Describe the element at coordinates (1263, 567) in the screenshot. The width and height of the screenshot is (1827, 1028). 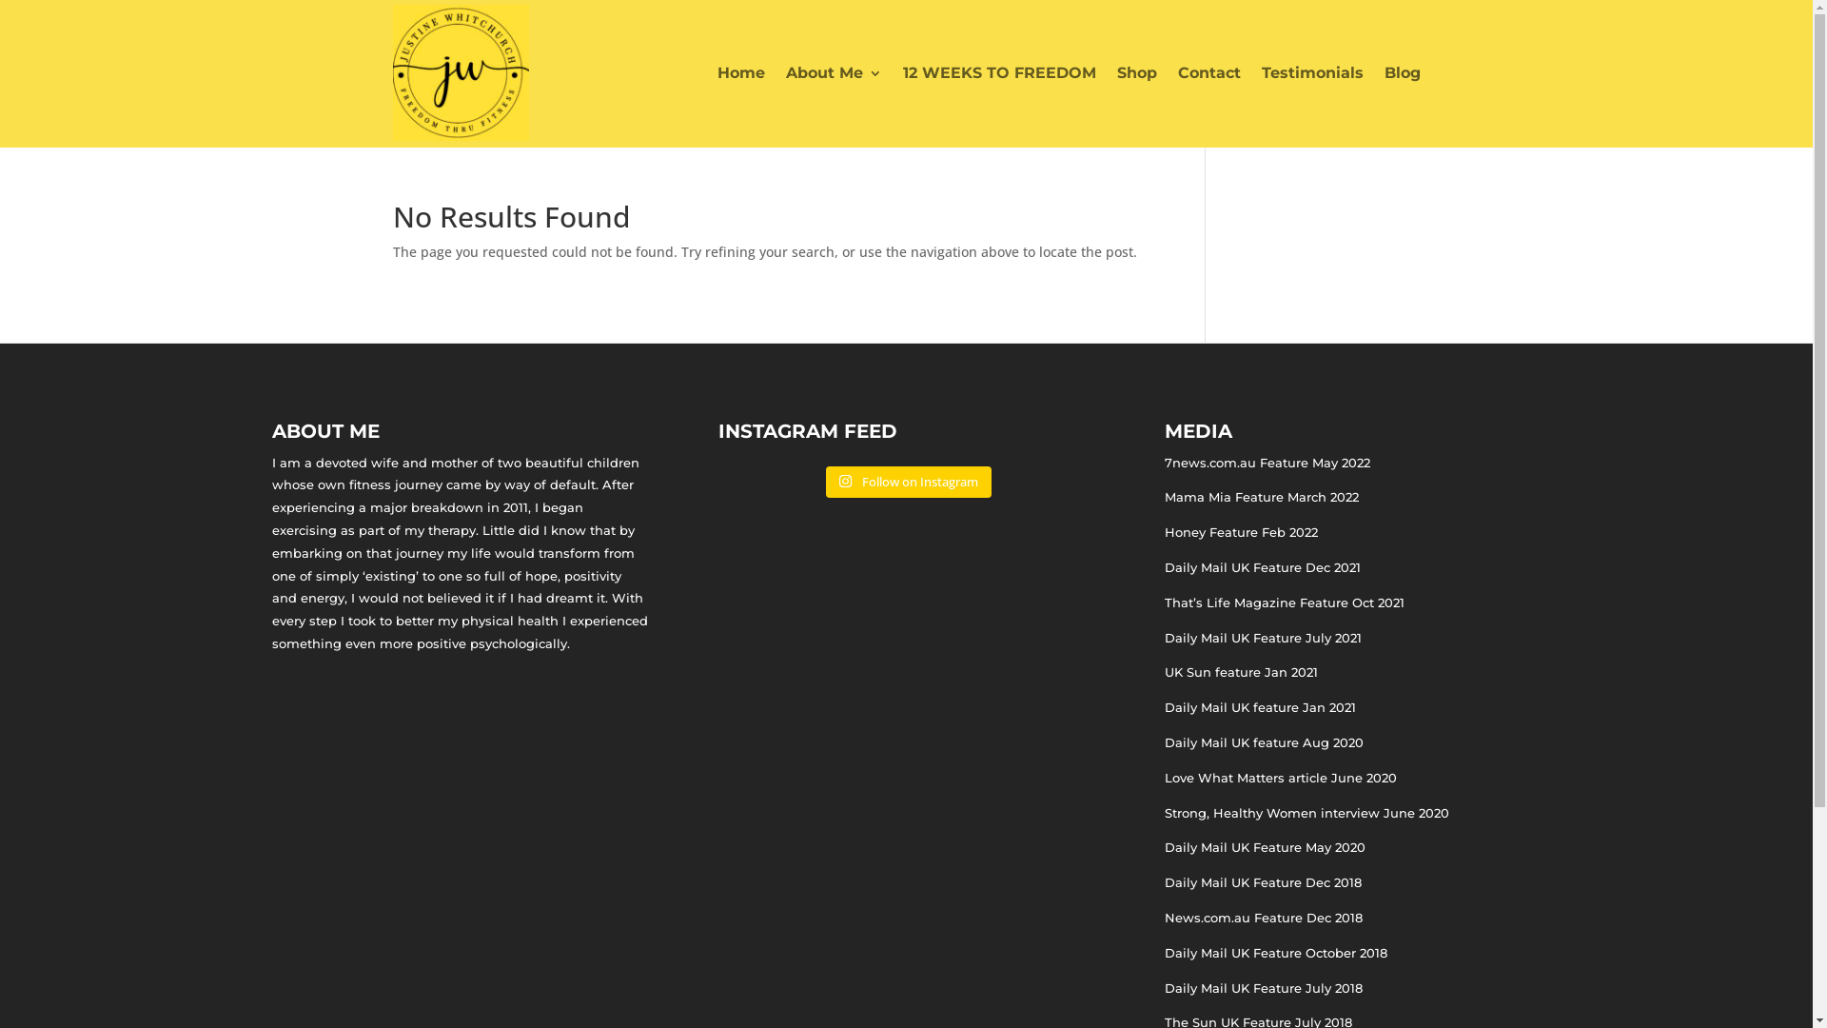
I see `Daily Mail UK Feature Dec 2021` at that location.